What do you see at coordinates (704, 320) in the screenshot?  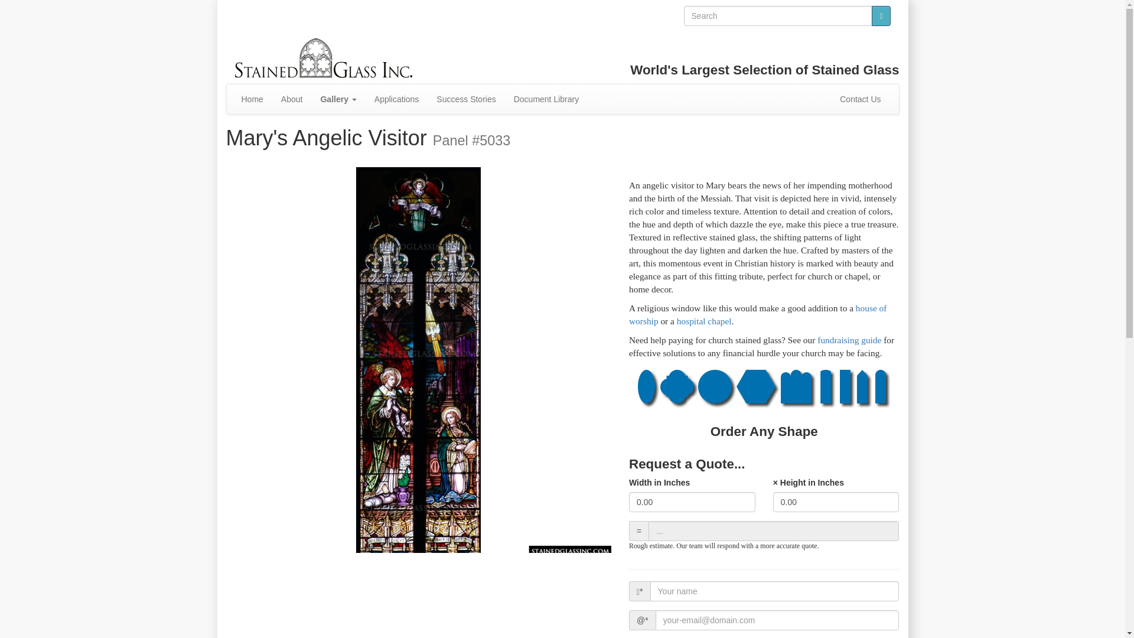 I see `hospital chapel` at bounding box center [704, 320].